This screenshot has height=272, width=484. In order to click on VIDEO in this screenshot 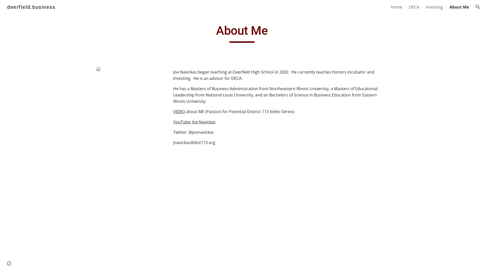, I will do `click(179, 112)`.